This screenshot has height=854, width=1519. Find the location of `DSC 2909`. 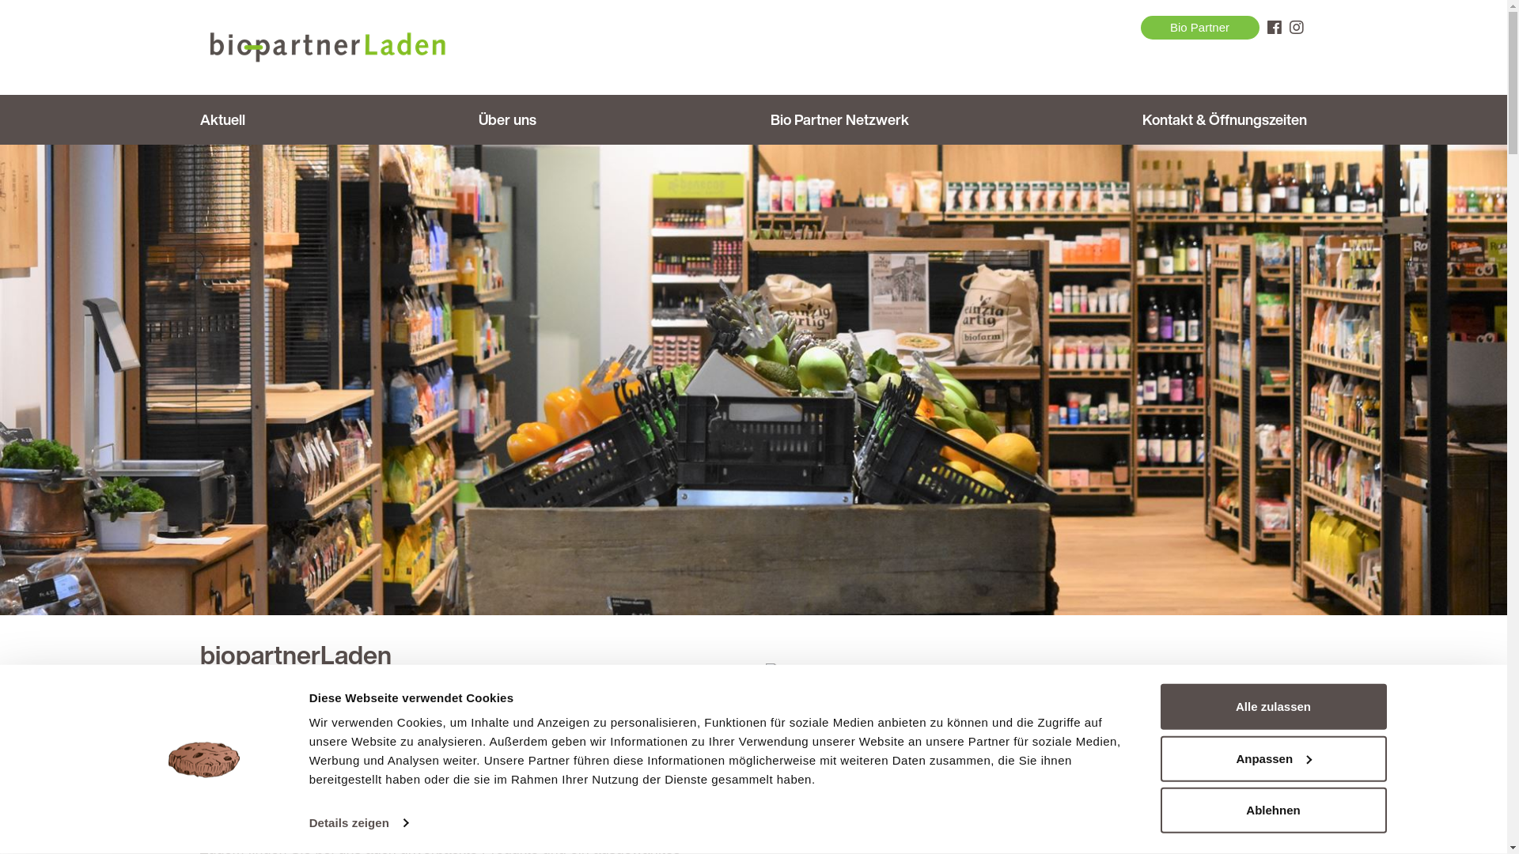

DSC 2909 is located at coordinates (805, 672).